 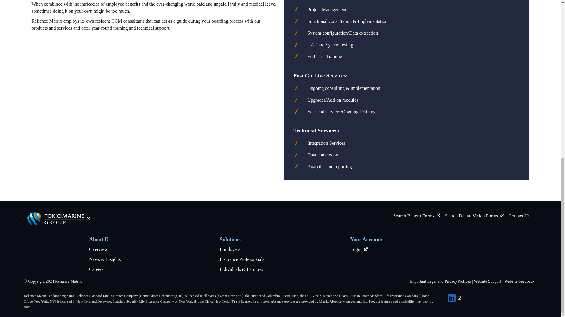 I want to click on Login, so click(x=359, y=249).